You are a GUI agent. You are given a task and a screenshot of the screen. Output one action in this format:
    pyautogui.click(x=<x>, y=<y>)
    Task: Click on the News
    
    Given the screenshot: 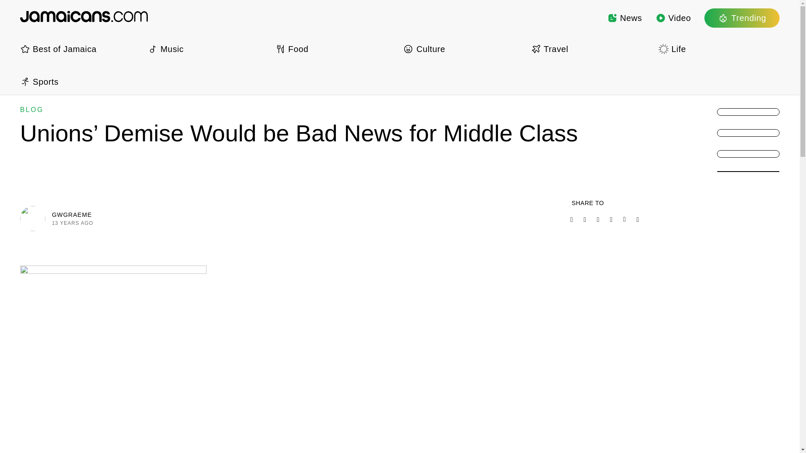 What is the action you would take?
    pyautogui.click(x=625, y=18)
    